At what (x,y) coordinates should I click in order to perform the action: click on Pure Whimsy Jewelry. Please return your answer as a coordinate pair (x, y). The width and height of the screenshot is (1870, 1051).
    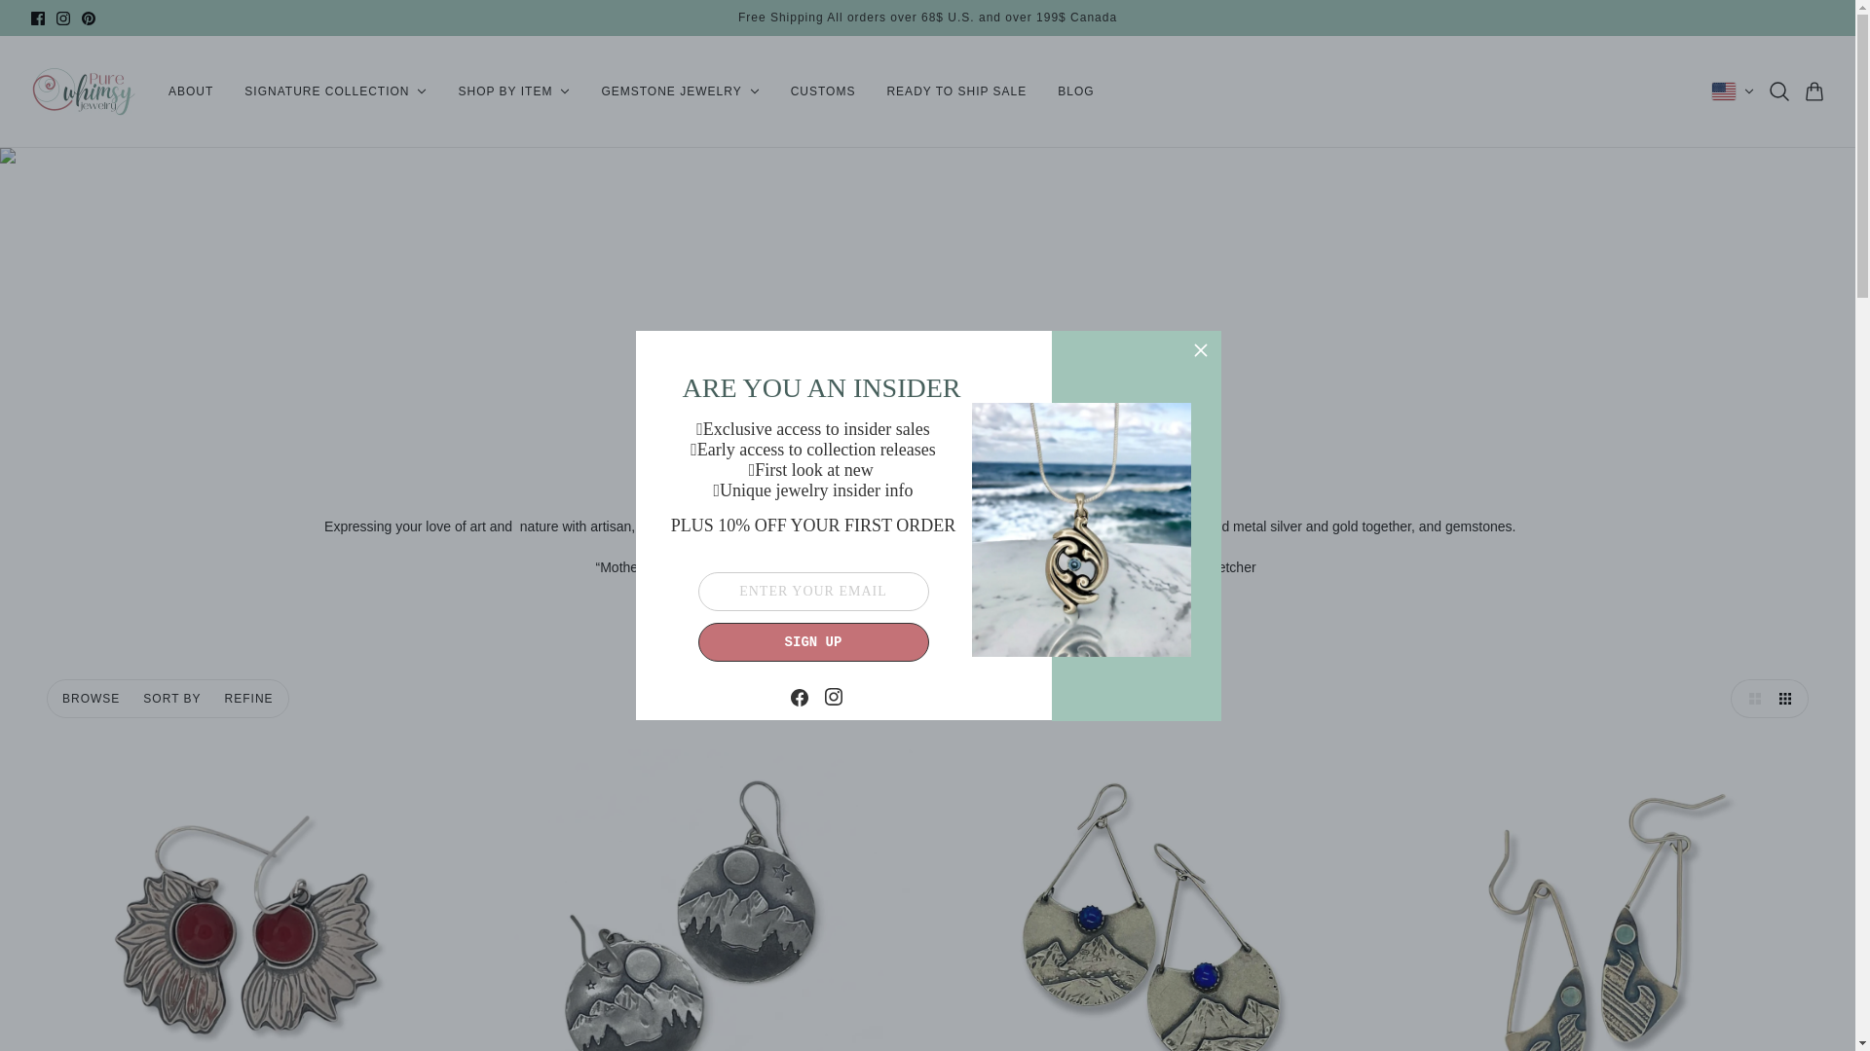
    Looking at the image, I should click on (84, 91).